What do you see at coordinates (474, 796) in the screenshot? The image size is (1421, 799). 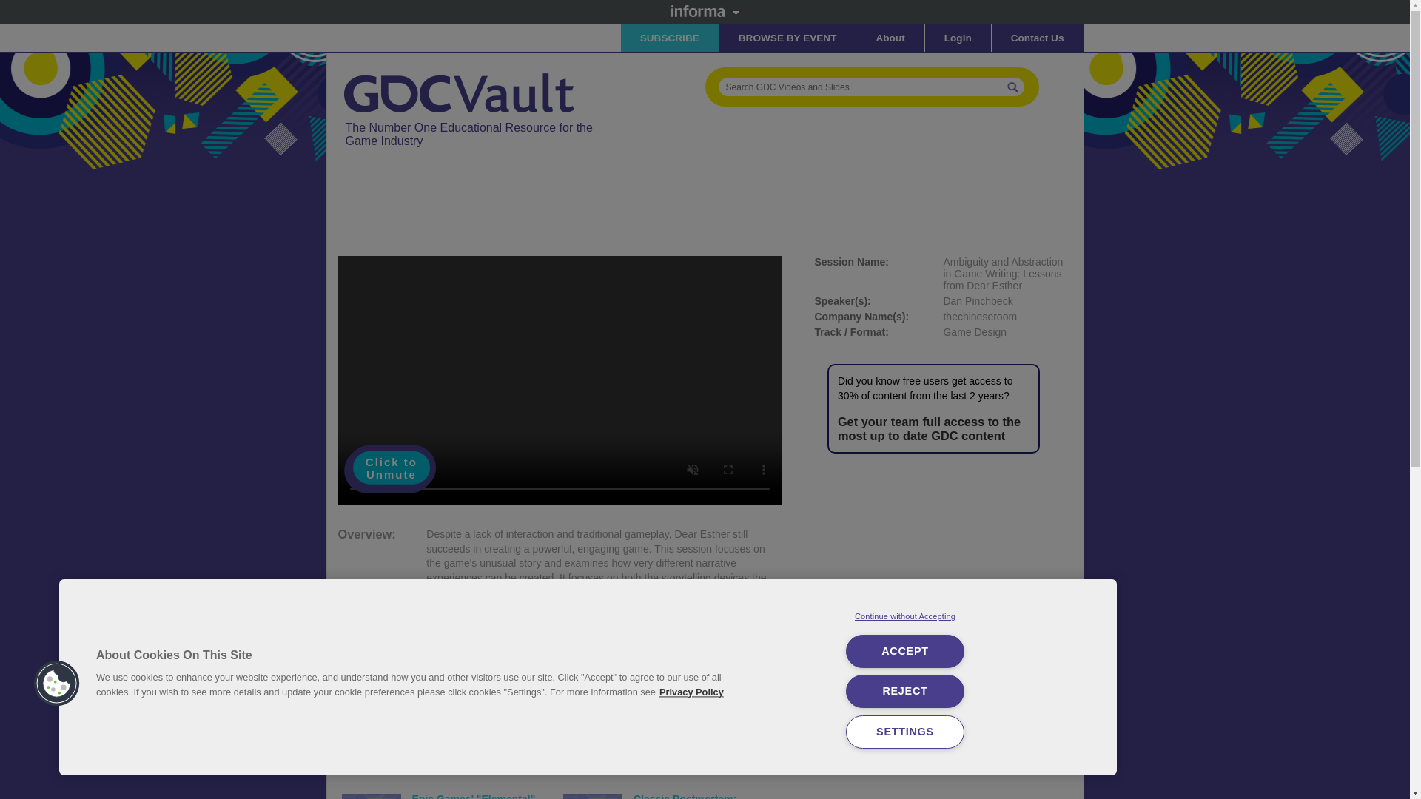 I see `Epic Games' "Elemental" Unreal Engine 4...` at bounding box center [474, 796].